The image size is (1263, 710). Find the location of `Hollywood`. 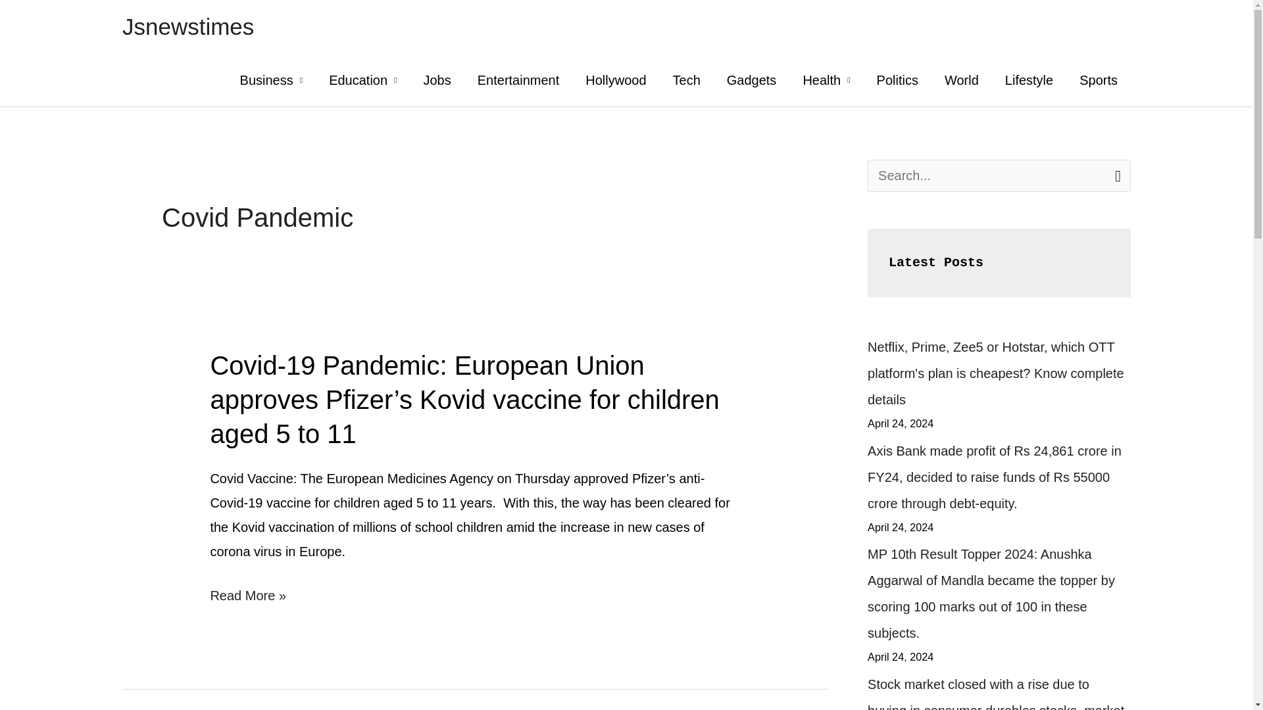

Hollywood is located at coordinates (616, 80).